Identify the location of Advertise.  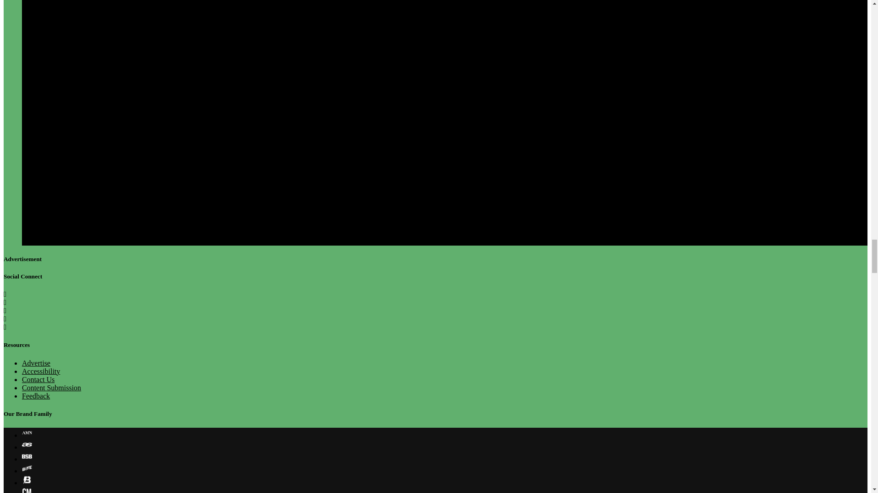
(36, 363).